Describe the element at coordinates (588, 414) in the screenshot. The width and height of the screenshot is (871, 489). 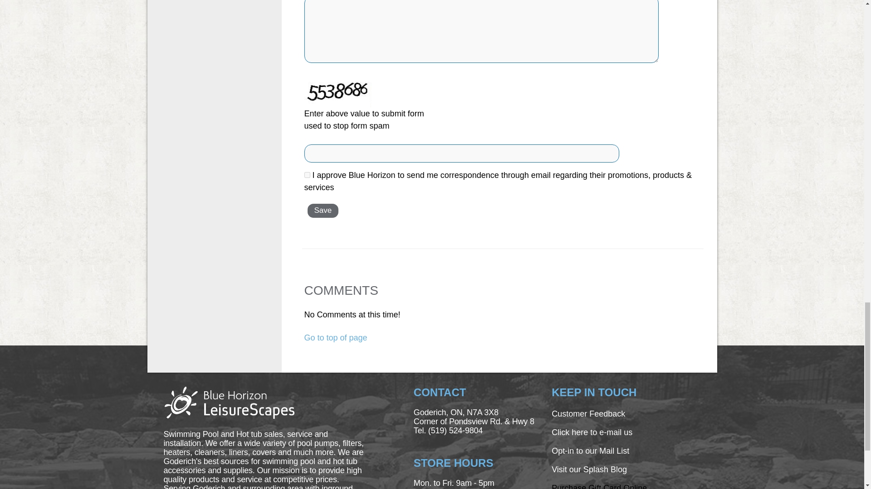
I see `Customer Feedback` at that location.